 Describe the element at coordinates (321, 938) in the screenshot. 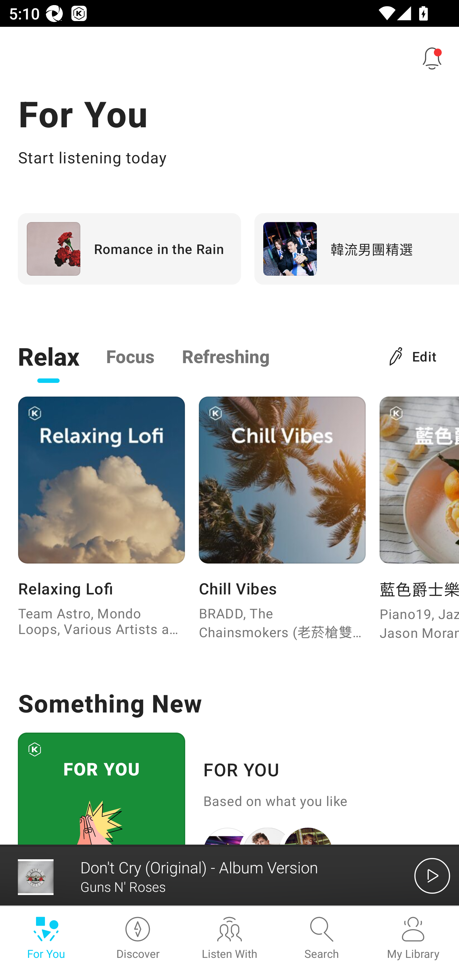

I see `Search` at that location.